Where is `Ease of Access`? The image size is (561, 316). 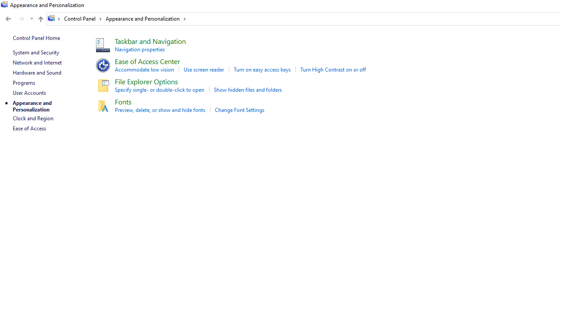 Ease of Access is located at coordinates (29, 128).